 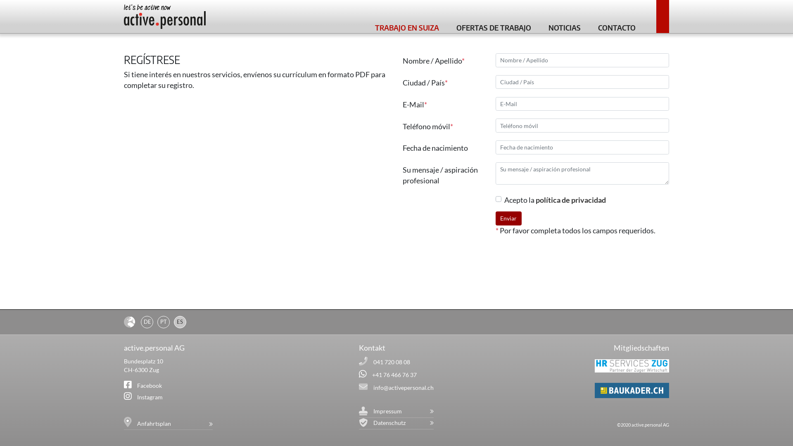 What do you see at coordinates (392, 362) in the screenshot?
I see `041 720 08 08` at bounding box center [392, 362].